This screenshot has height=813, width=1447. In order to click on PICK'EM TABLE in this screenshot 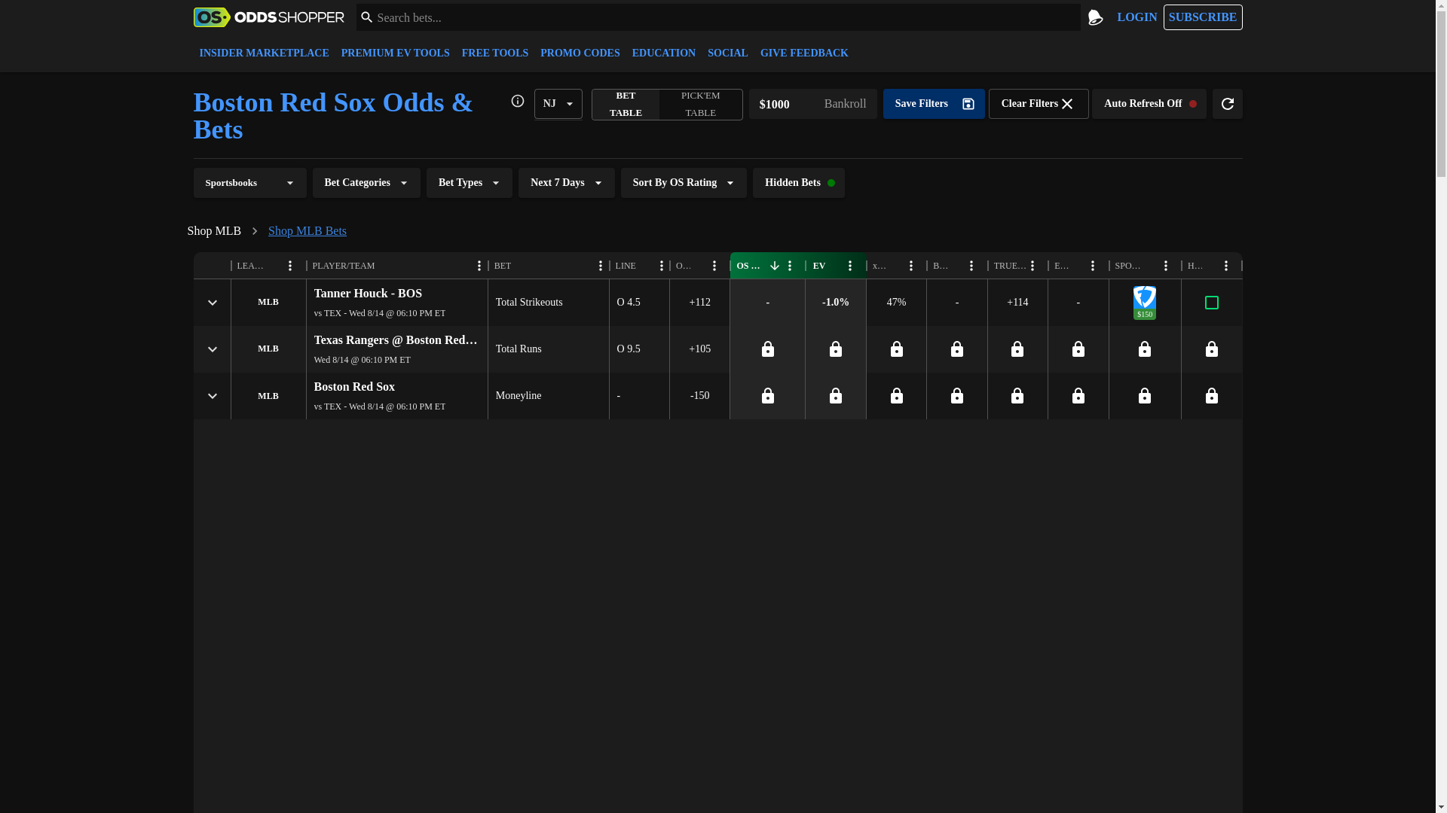, I will do `click(699, 104)`.